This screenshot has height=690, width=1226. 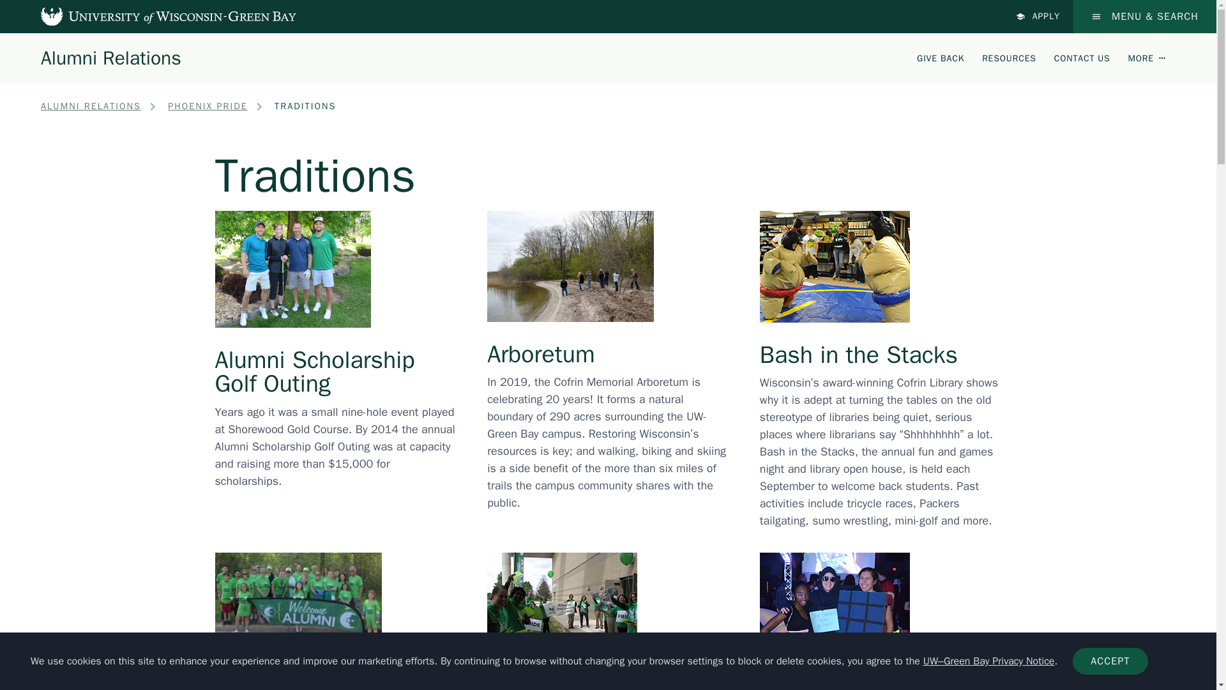 What do you see at coordinates (1082, 57) in the screenshot?
I see `CONTACT US` at bounding box center [1082, 57].